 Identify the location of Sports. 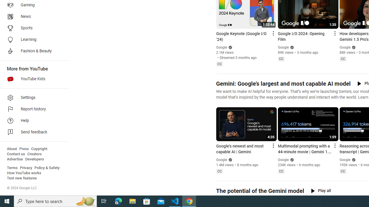
(33, 28).